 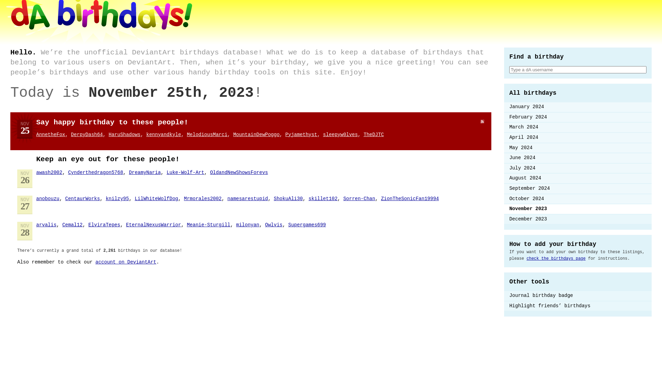 I want to click on Meanie-Sturgill, so click(x=209, y=225).